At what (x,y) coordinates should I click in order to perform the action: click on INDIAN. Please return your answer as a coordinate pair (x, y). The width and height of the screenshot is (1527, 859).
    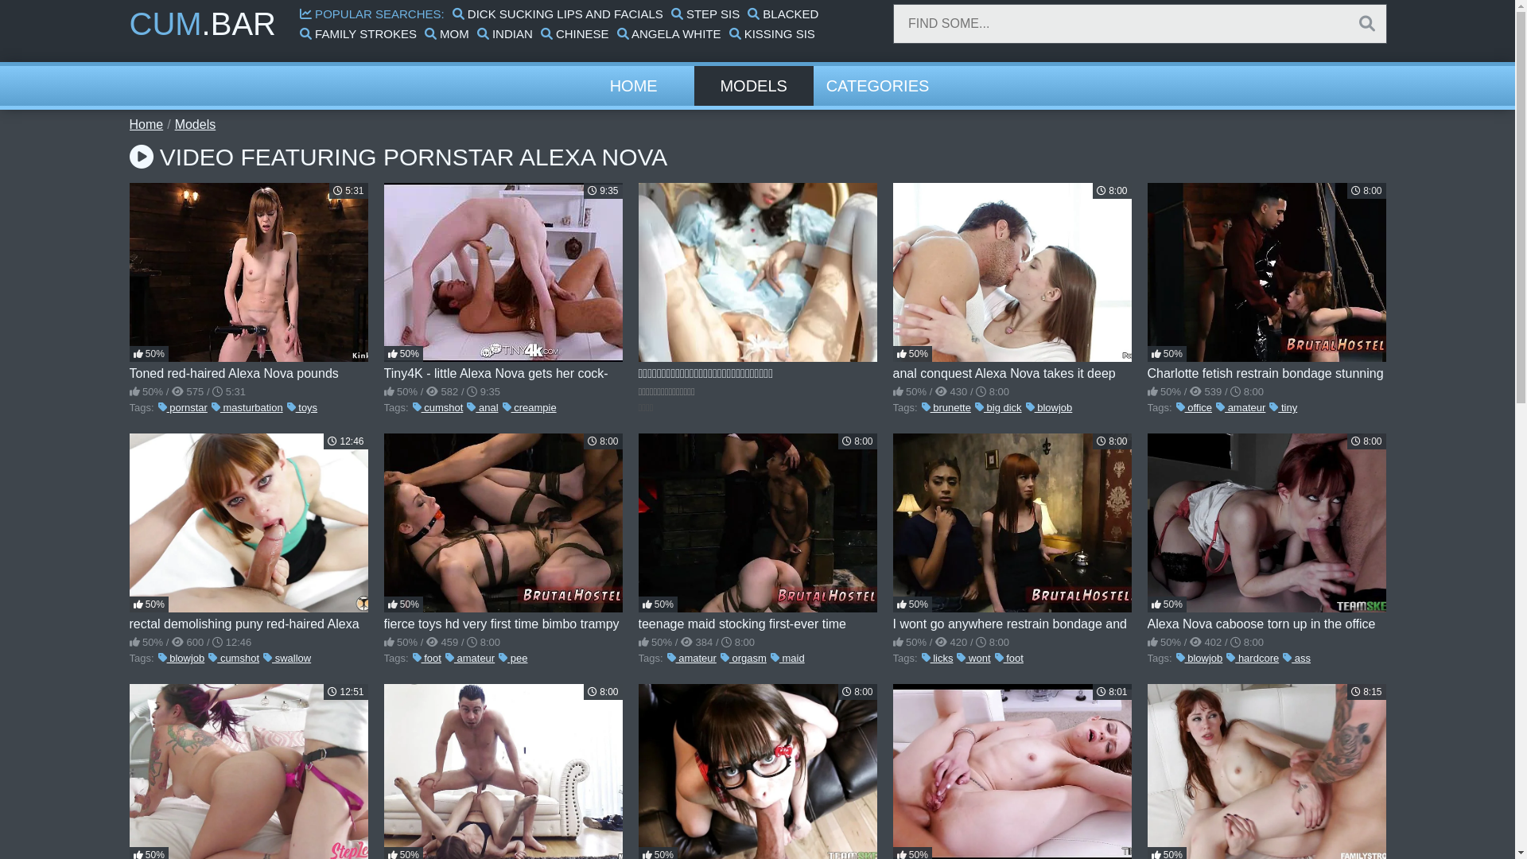
    Looking at the image, I should click on (505, 33).